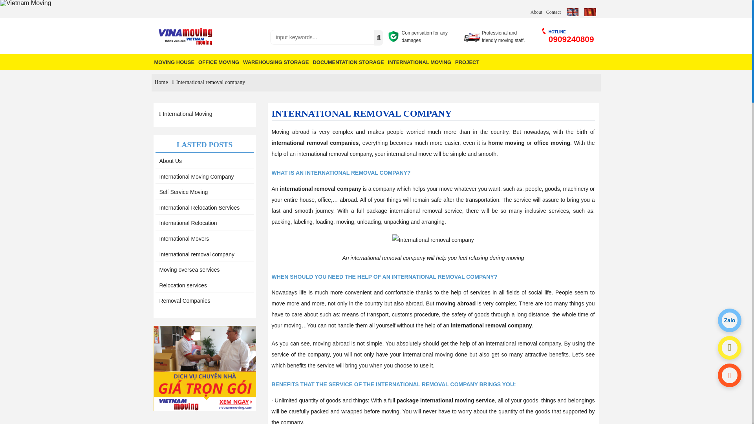 Image resolution: width=754 pixels, height=424 pixels. Describe the element at coordinates (467, 61) in the screenshot. I see `Project` at that location.